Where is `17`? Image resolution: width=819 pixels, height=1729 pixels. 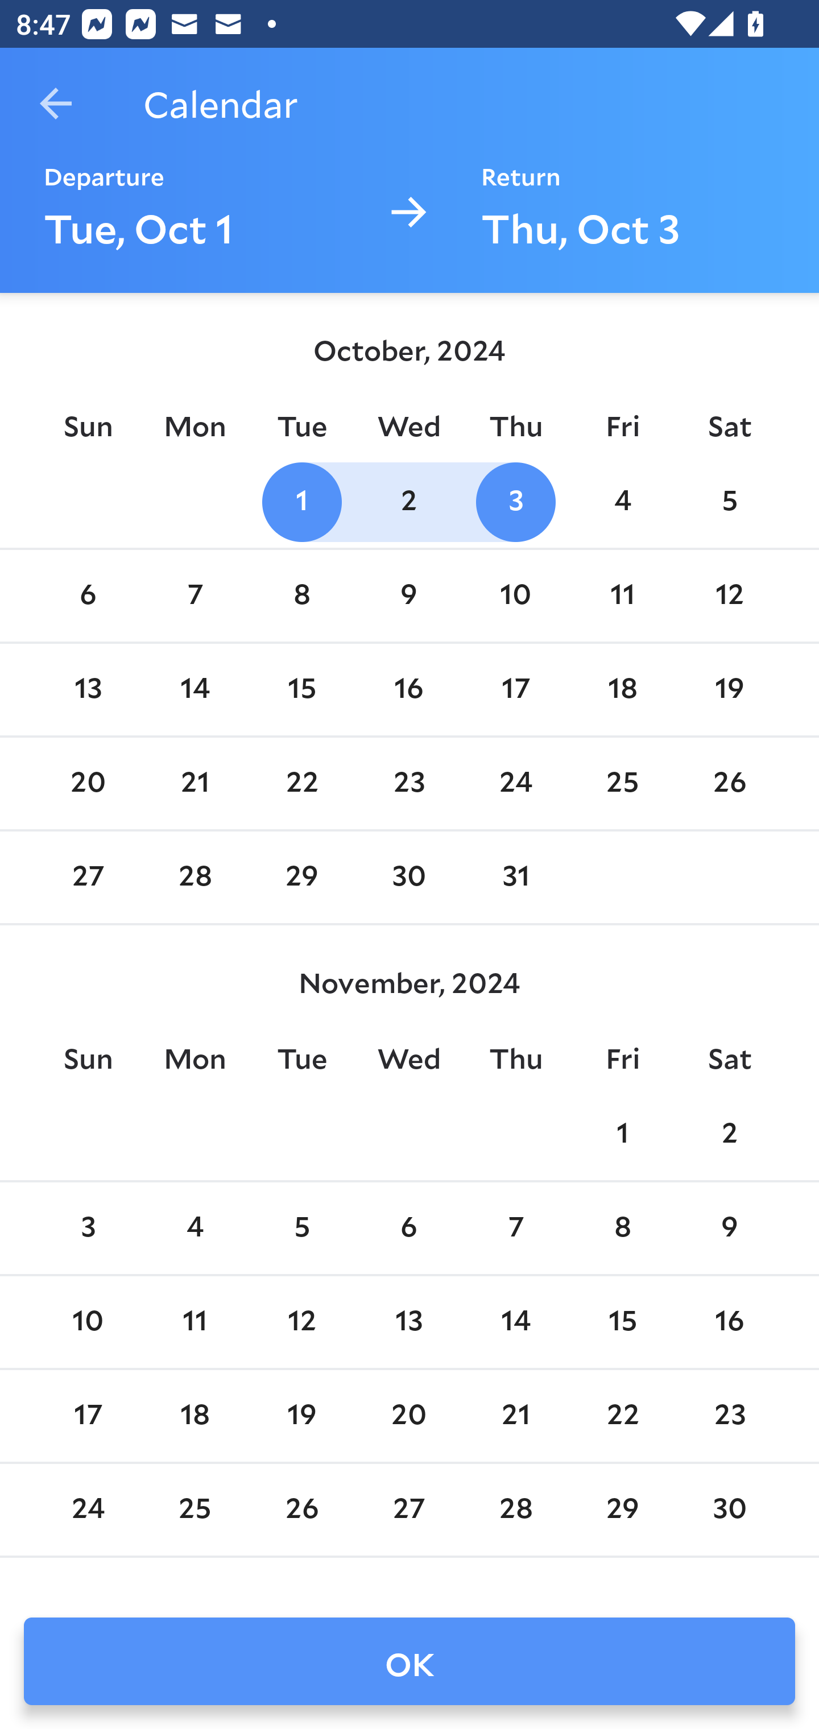
17 is located at coordinates (88, 1416).